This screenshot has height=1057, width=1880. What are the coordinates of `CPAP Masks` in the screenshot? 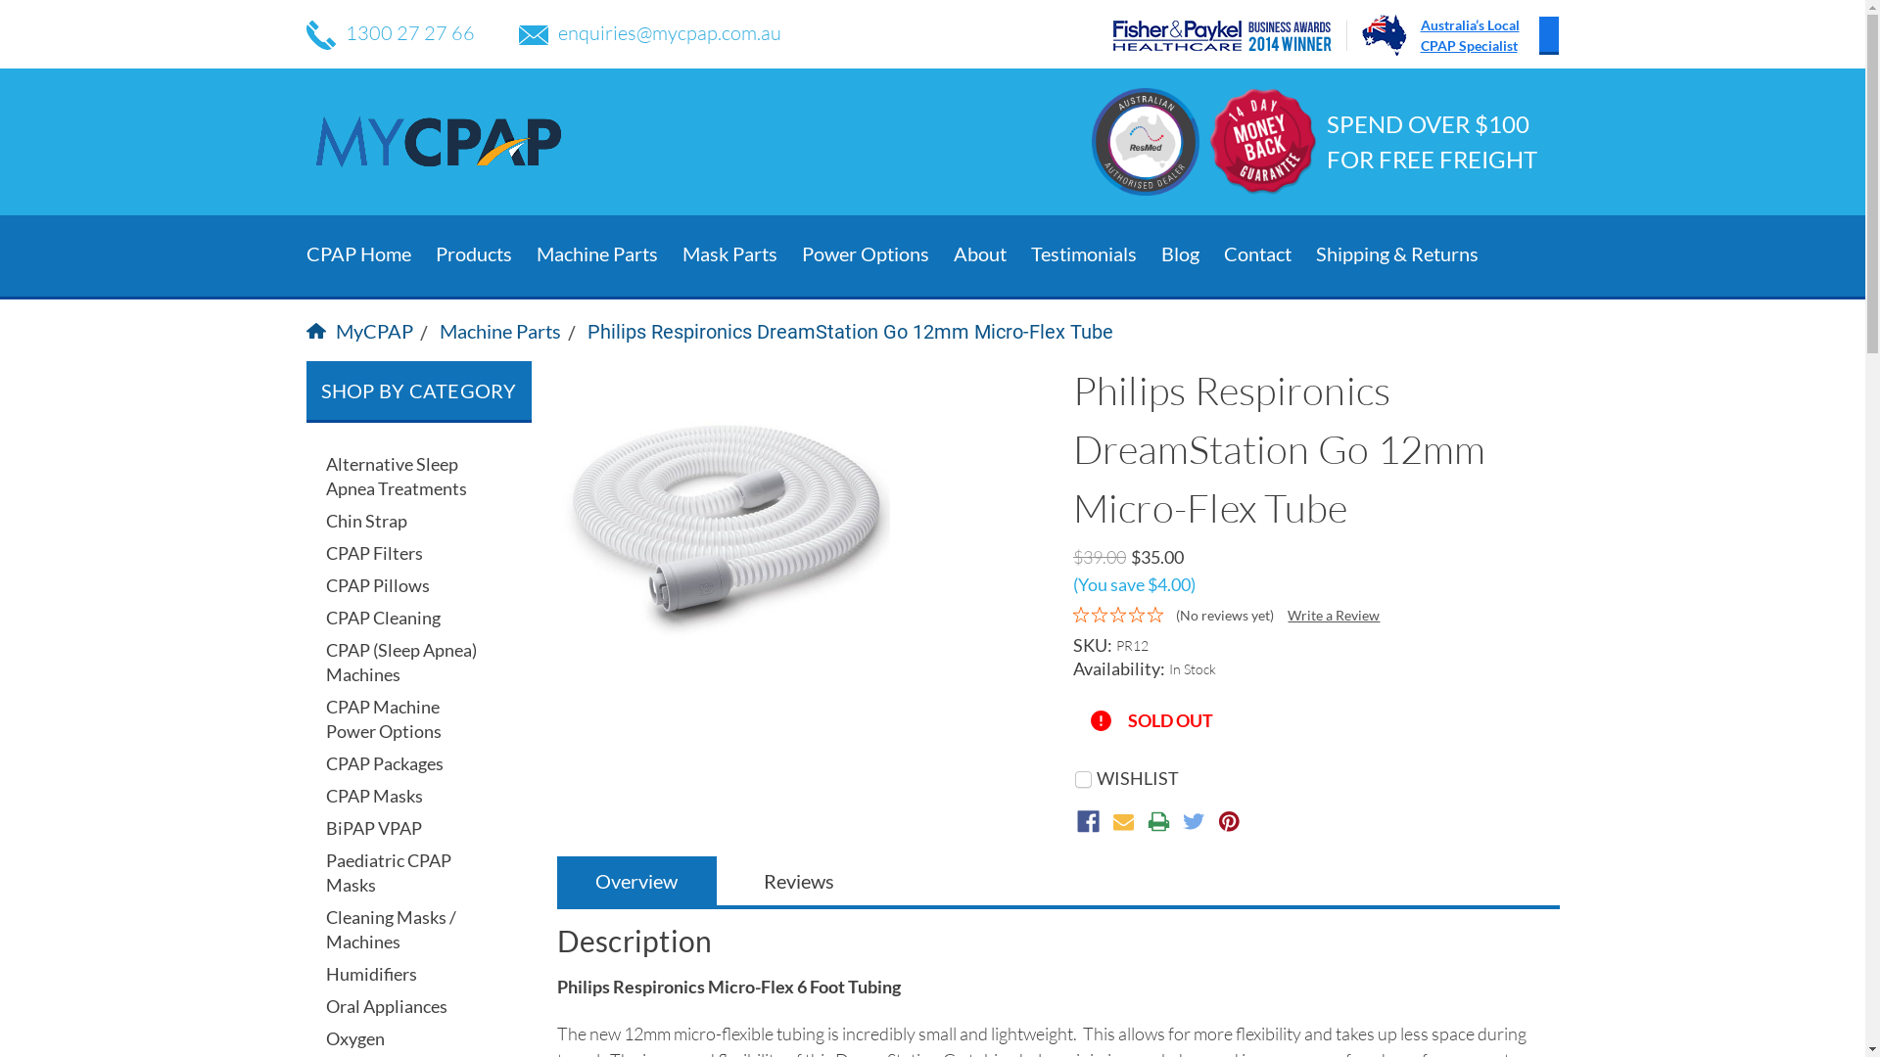 It's located at (401, 797).